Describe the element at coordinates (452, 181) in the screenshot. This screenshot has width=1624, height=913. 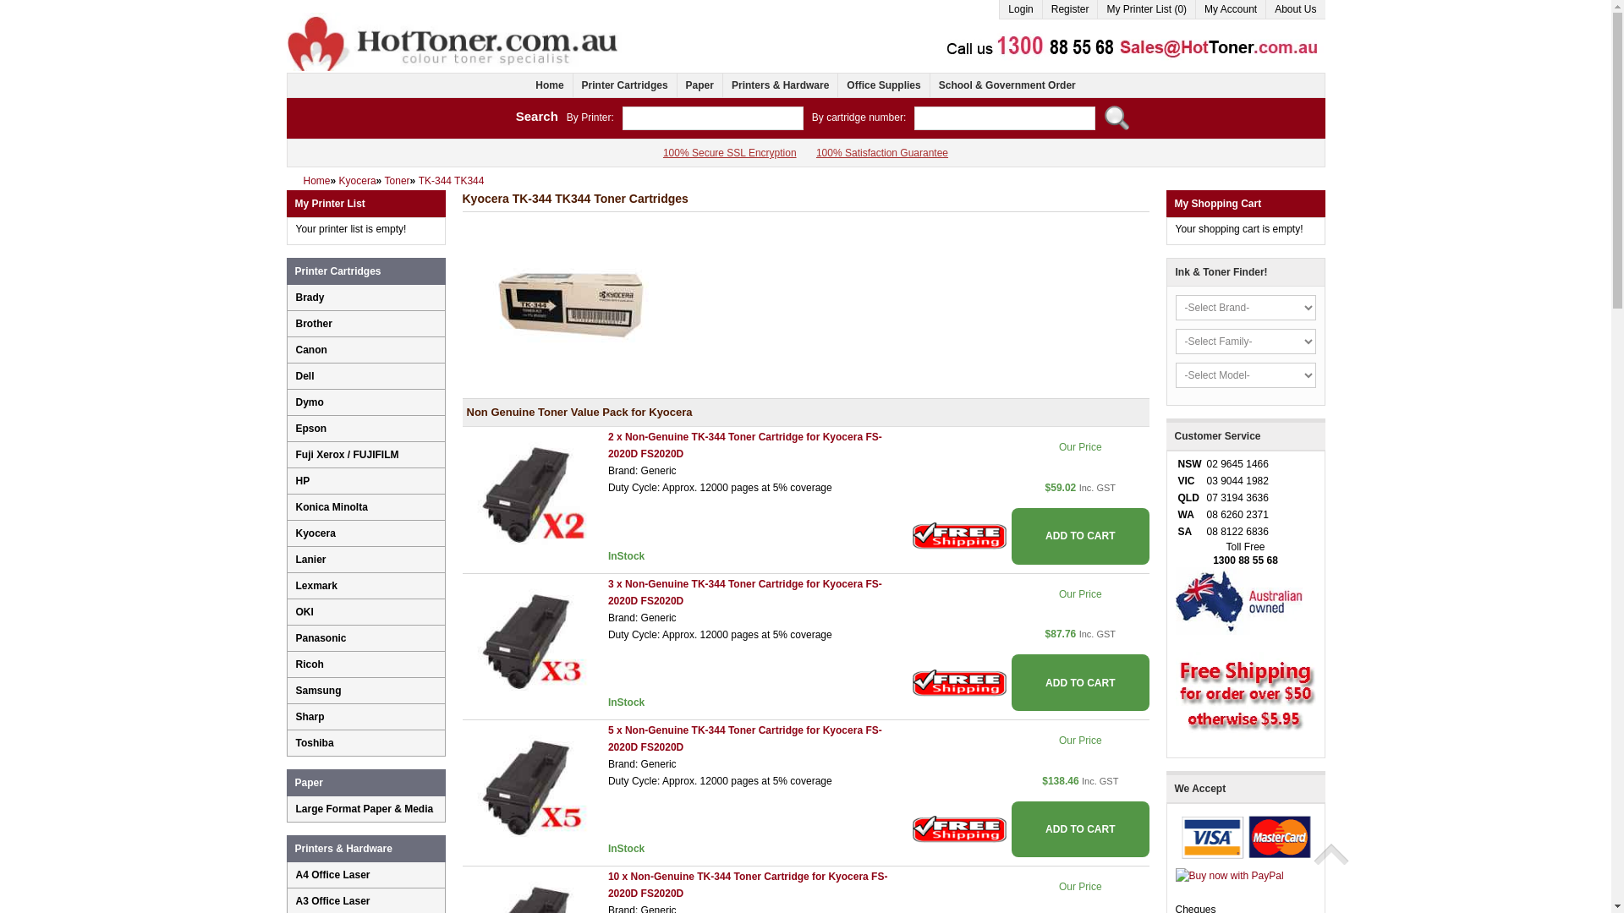
I see `TK-344 TK344` at that location.